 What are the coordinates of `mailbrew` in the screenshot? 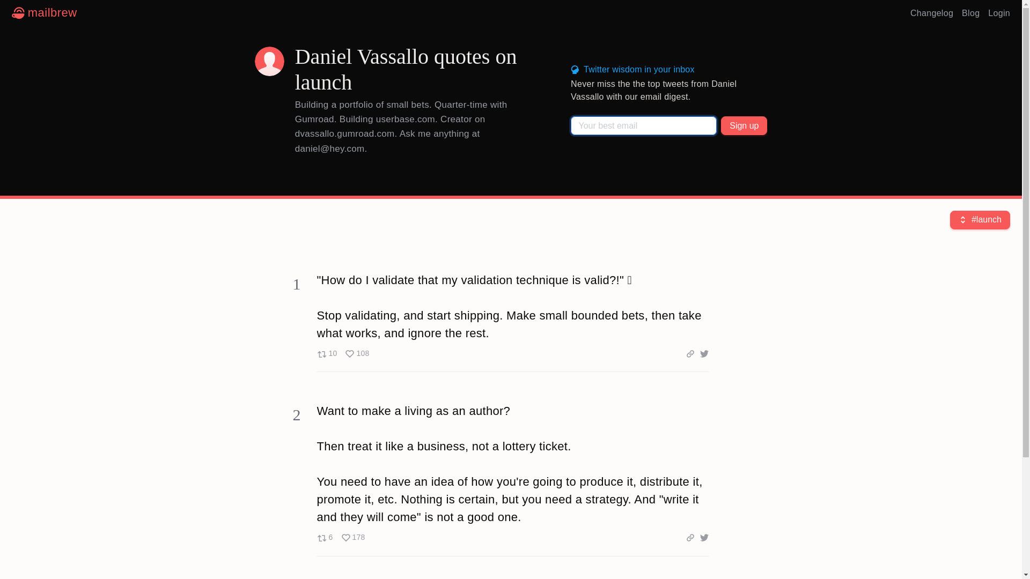 It's located at (999, 13).